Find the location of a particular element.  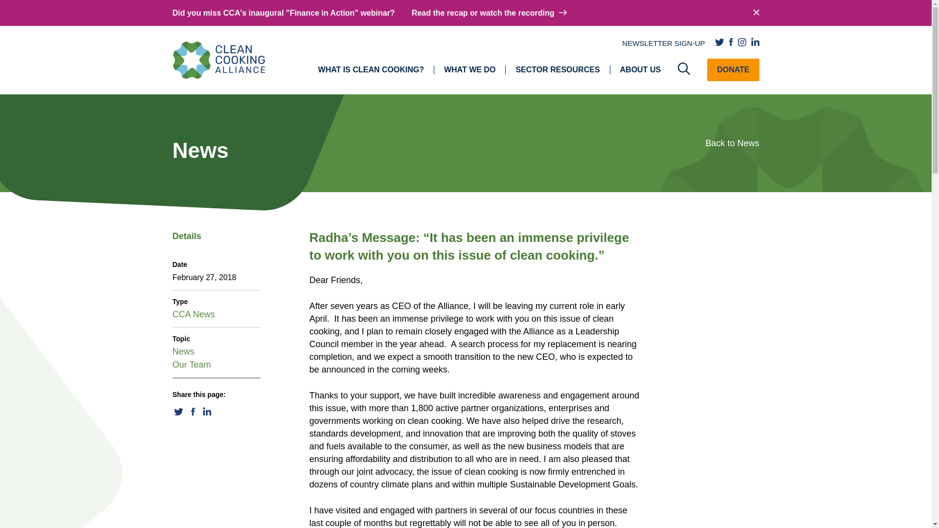

Share on Facebook is located at coordinates (193, 415).